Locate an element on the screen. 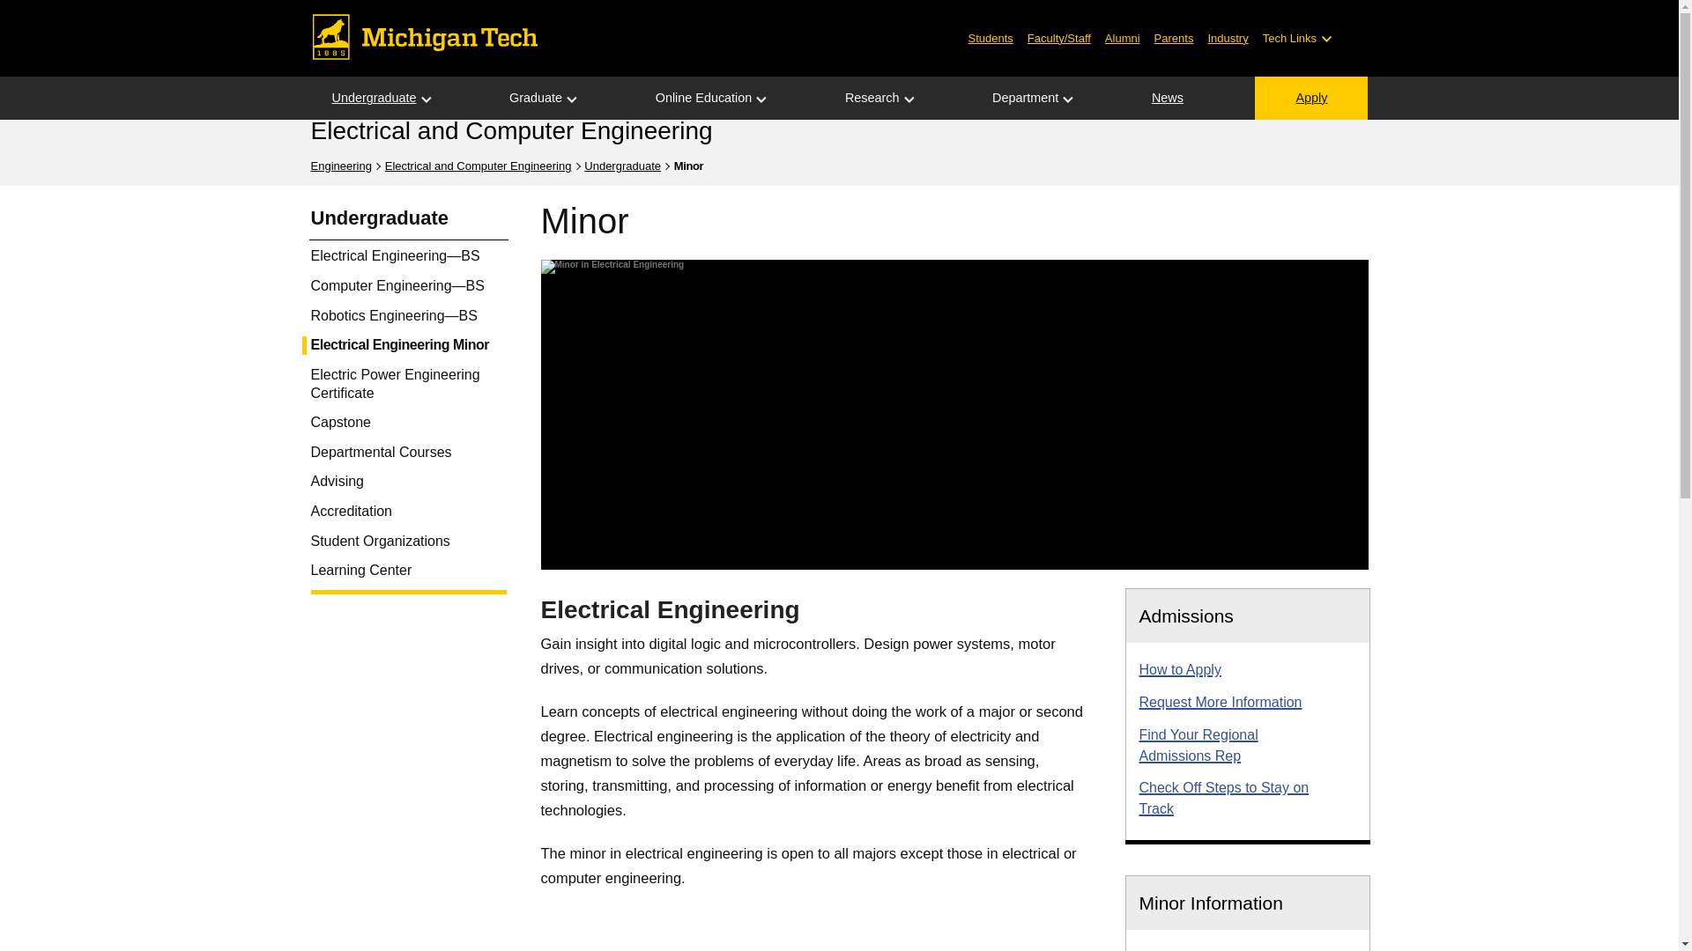 Image resolution: width=1692 pixels, height=951 pixels. Open Search is located at coordinates (1355, 39).